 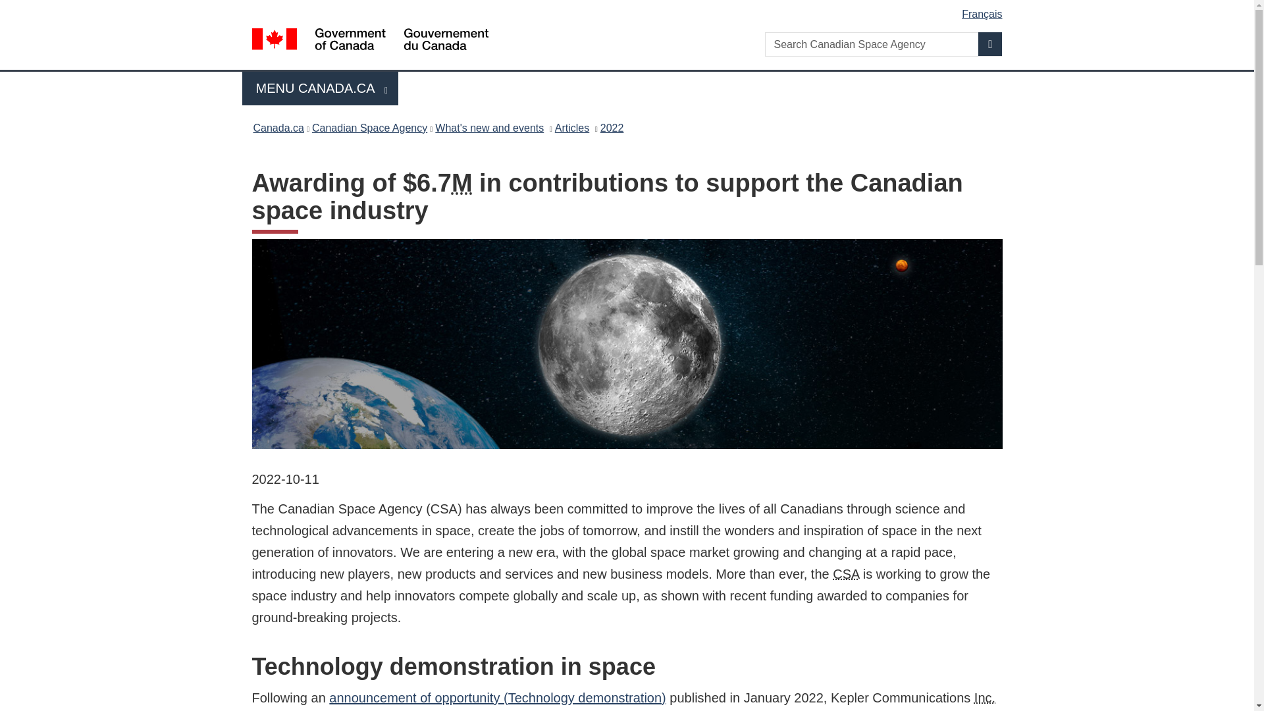 What do you see at coordinates (846, 574) in the screenshot?
I see `Canadian Space Agency` at bounding box center [846, 574].